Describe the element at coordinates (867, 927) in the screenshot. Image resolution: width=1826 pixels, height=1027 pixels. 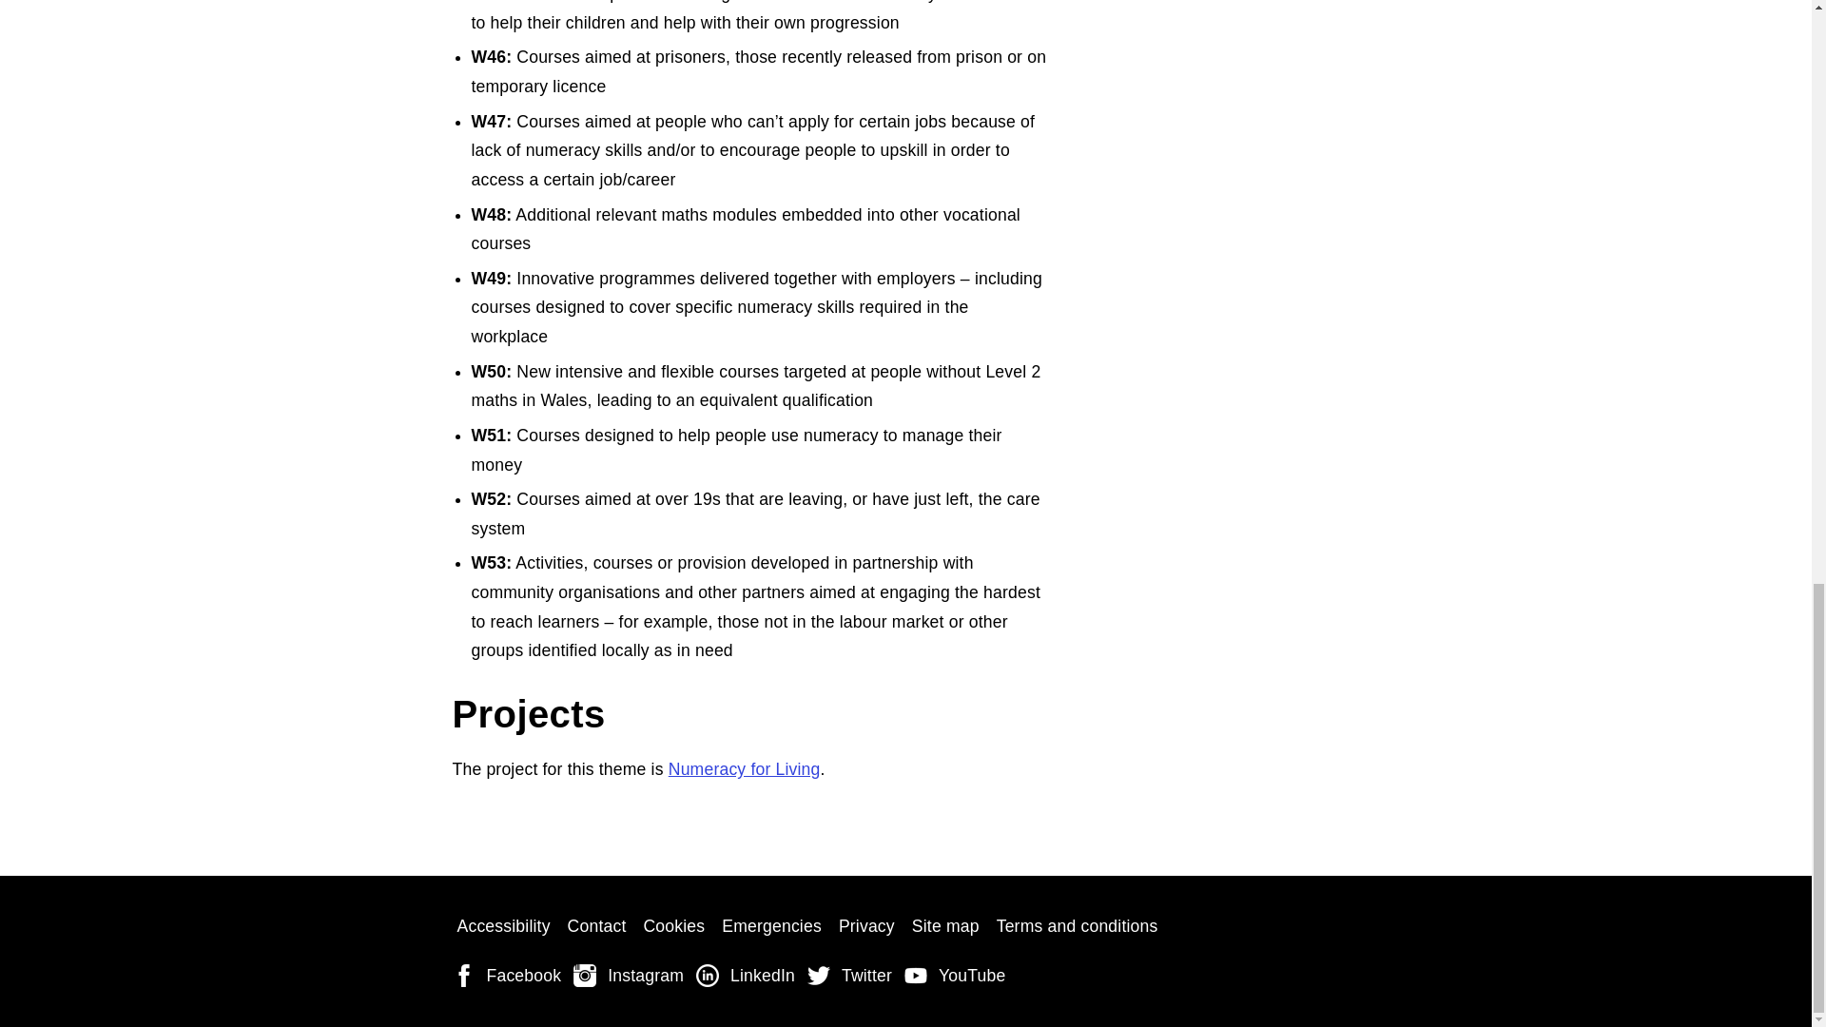
I see `Privacy` at that location.